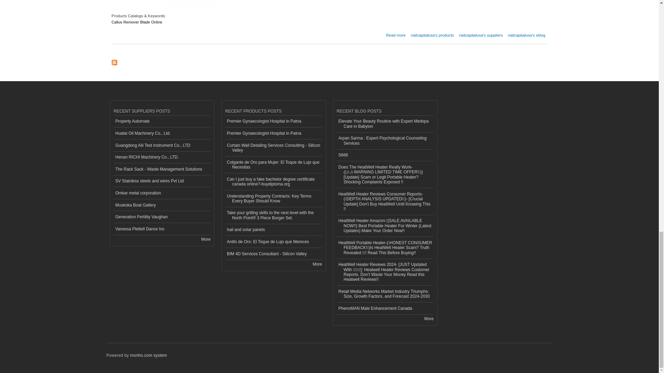  Describe the element at coordinates (526, 33) in the screenshot. I see `nailcapitalusa's xblog` at that location.